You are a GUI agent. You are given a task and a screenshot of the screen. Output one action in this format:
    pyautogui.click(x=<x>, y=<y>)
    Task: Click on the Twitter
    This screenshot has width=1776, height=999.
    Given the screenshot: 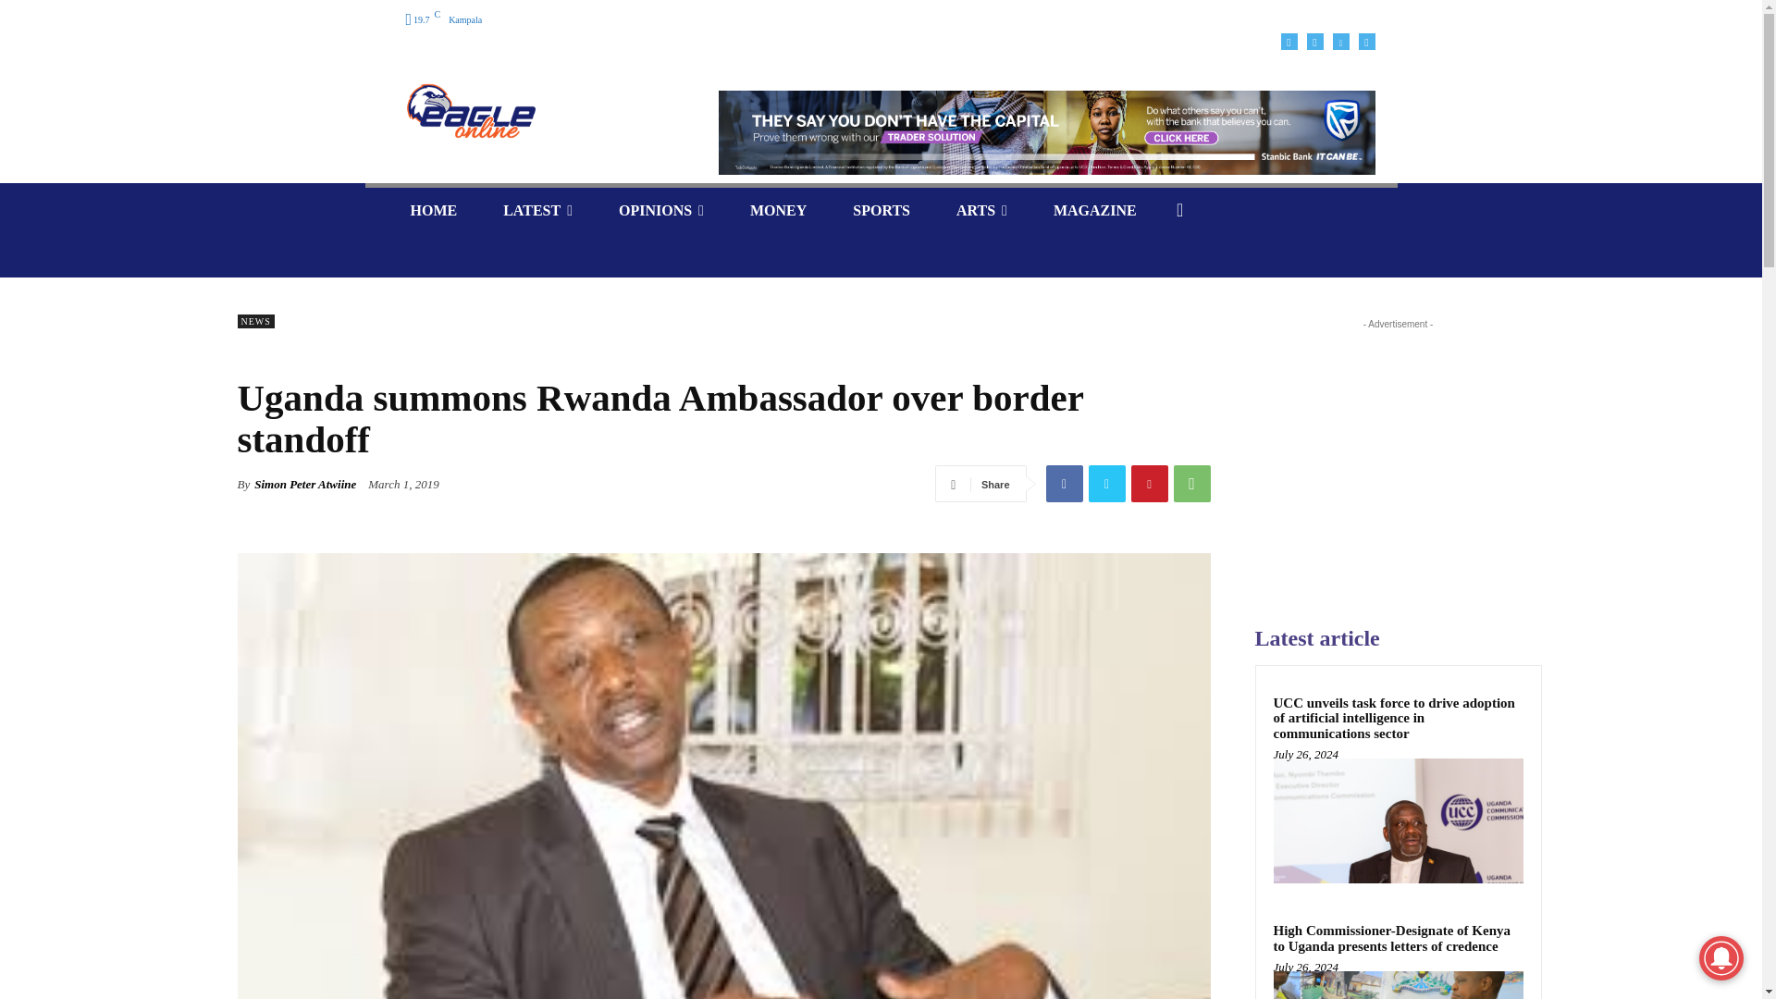 What is the action you would take?
    pyautogui.click(x=1105, y=484)
    